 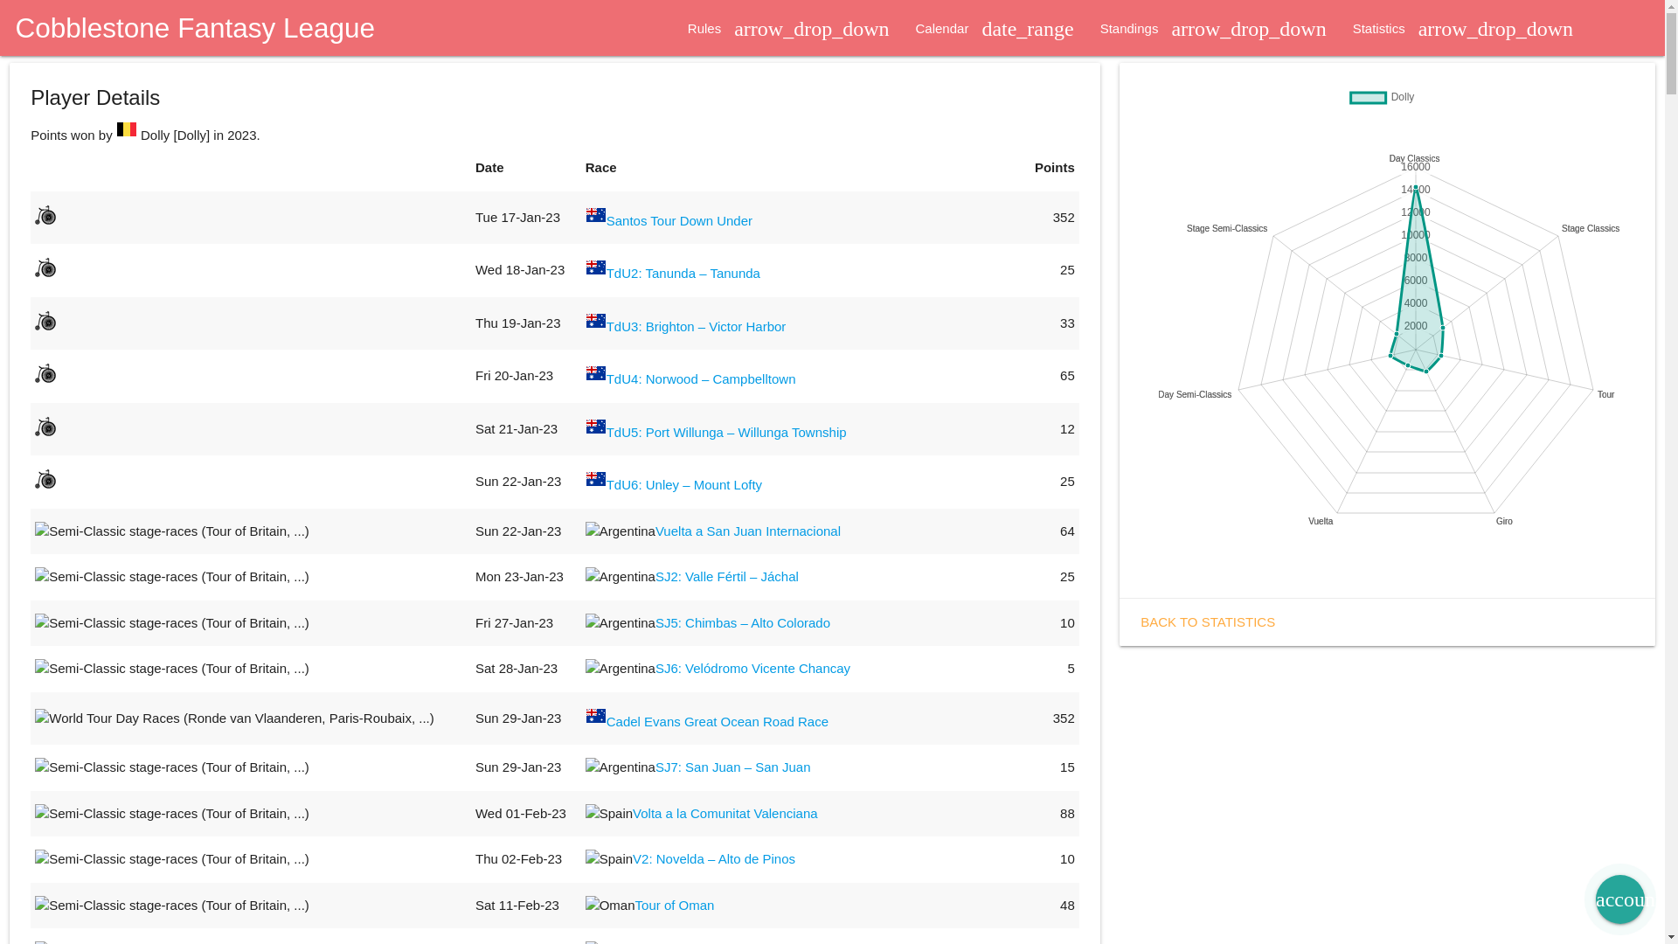 What do you see at coordinates (1463, 29) in the screenshot?
I see `arrow_drop_down
Statistics` at bounding box center [1463, 29].